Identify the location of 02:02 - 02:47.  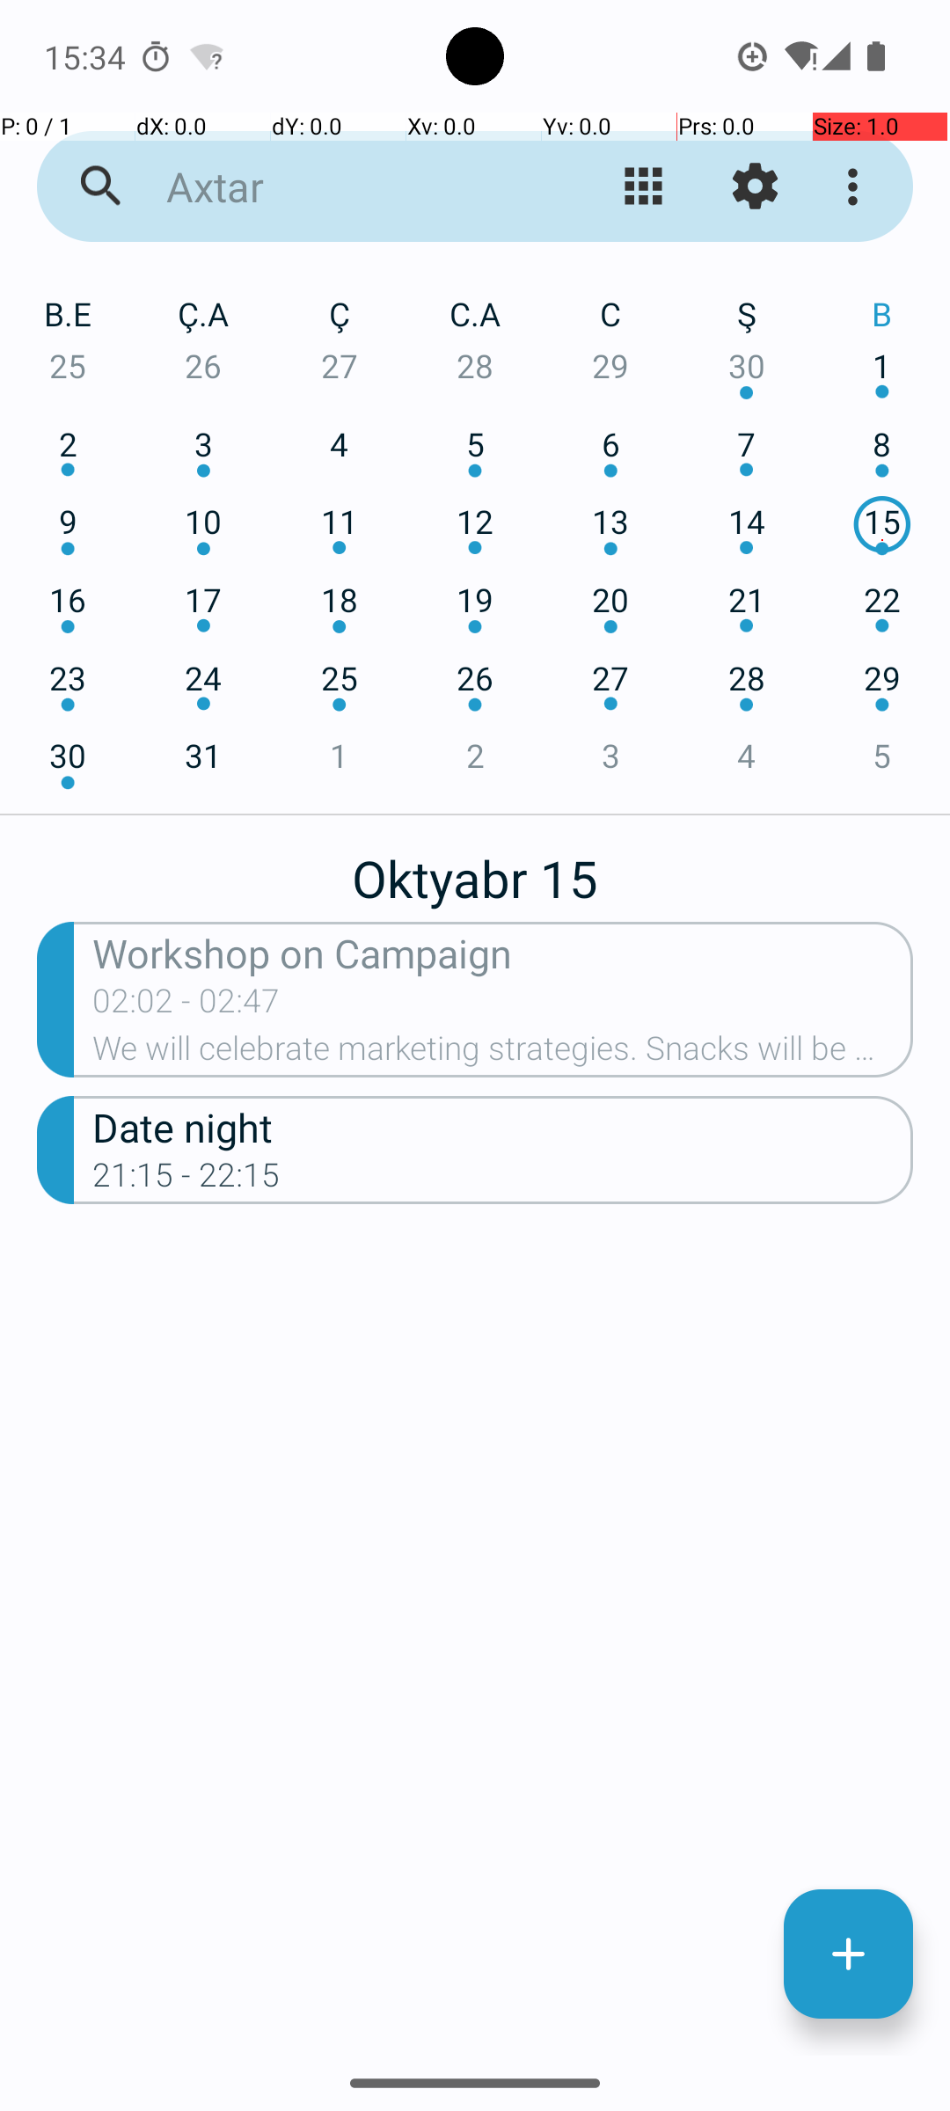
(186, 1006).